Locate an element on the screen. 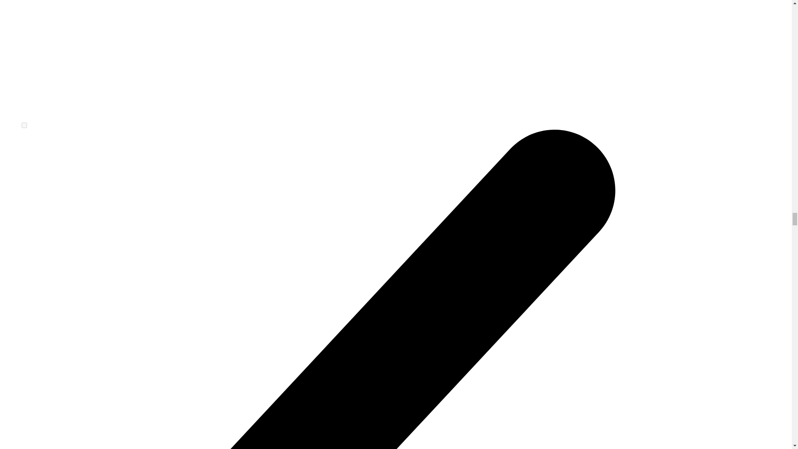  on is located at coordinates (24, 125).